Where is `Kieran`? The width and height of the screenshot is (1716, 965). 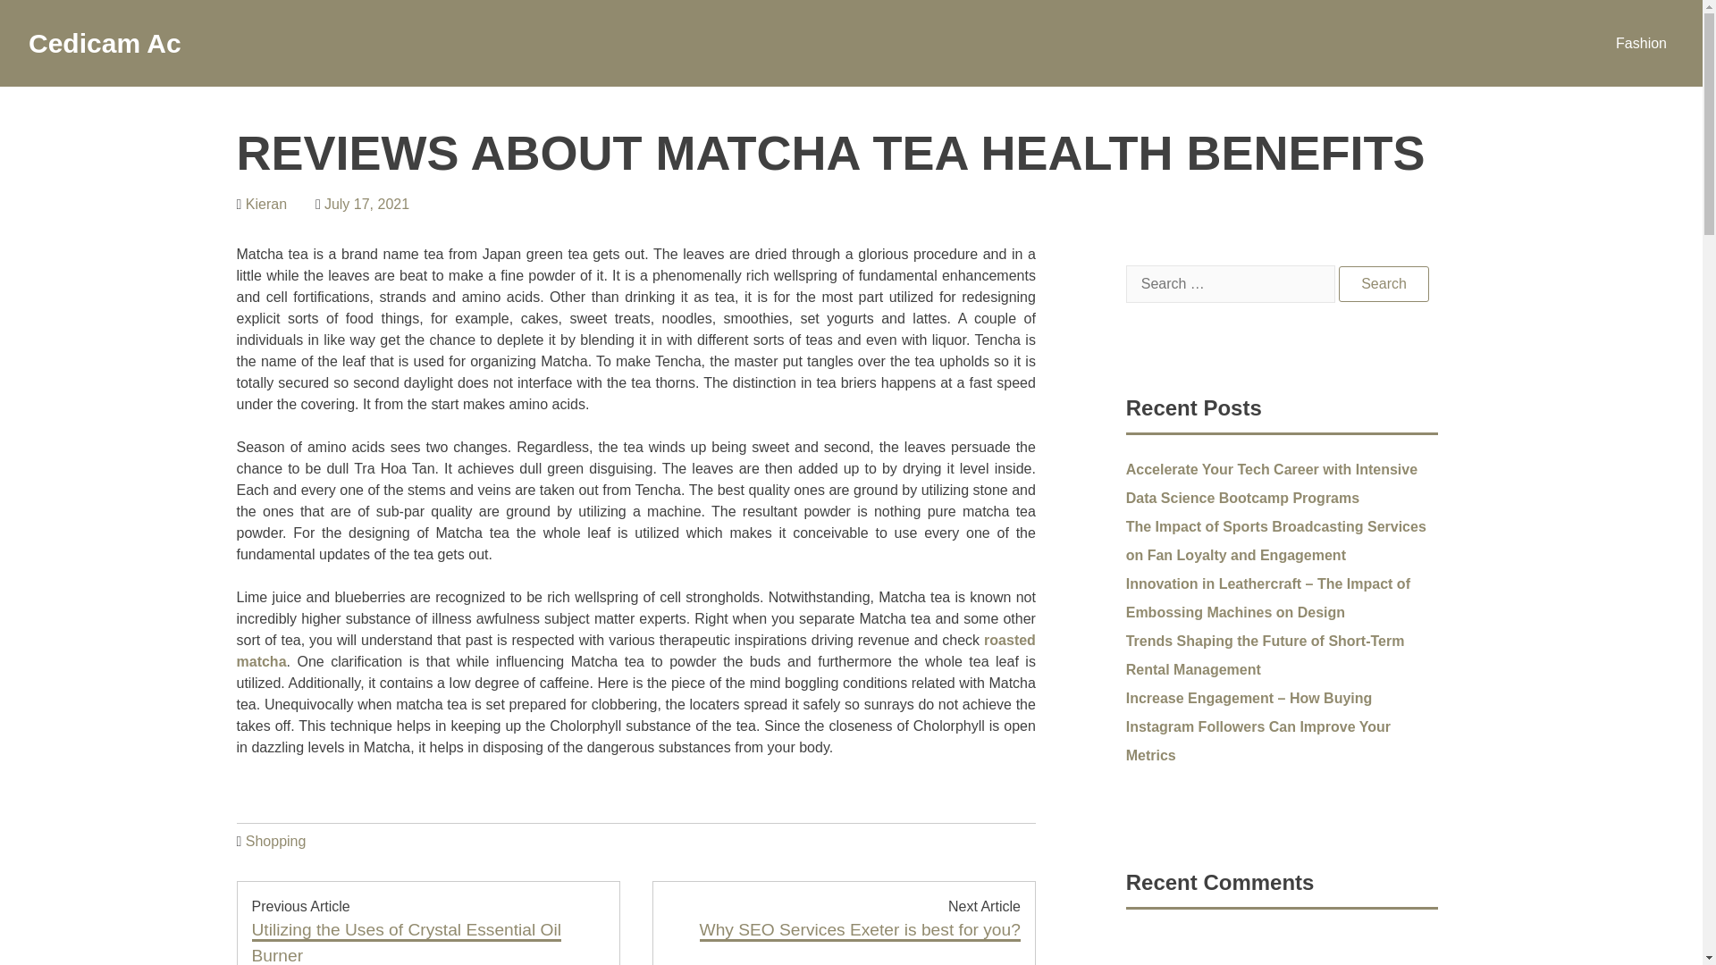 Kieran is located at coordinates (265, 204).